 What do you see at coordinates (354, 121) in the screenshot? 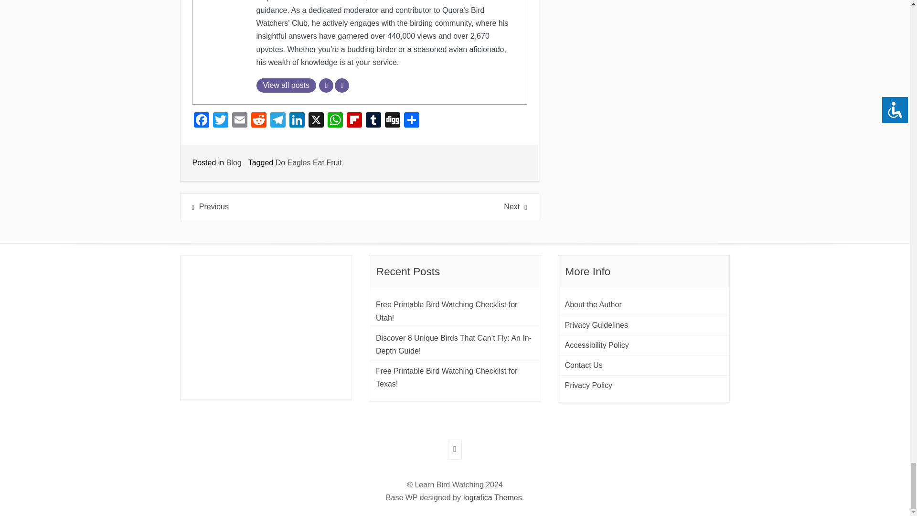
I see `Flipboard` at bounding box center [354, 121].